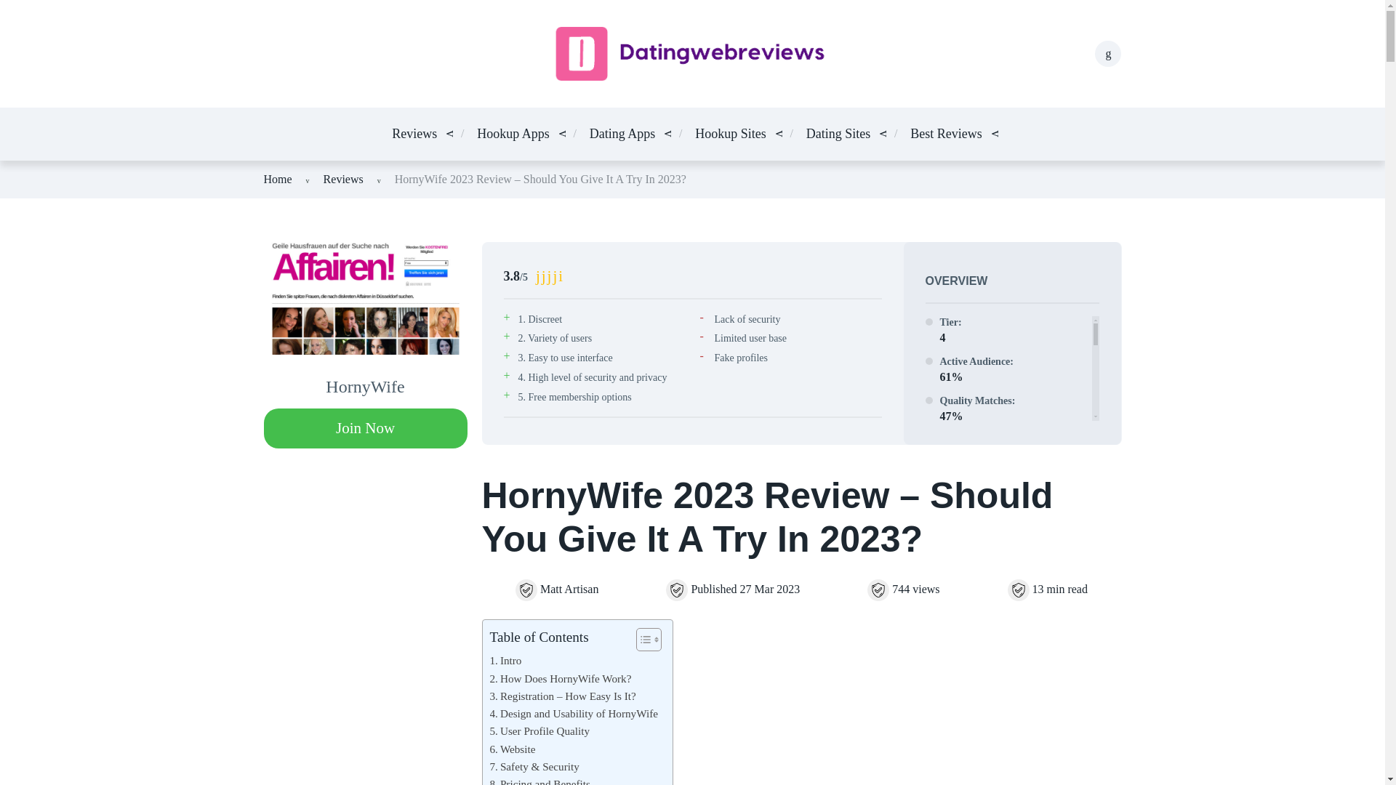 This screenshot has width=1396, height=785. What do you see at coordinates (573, 713) in the screenshot?
I see `Design and Usability of HornyWife` at bounding box center [573, 713].